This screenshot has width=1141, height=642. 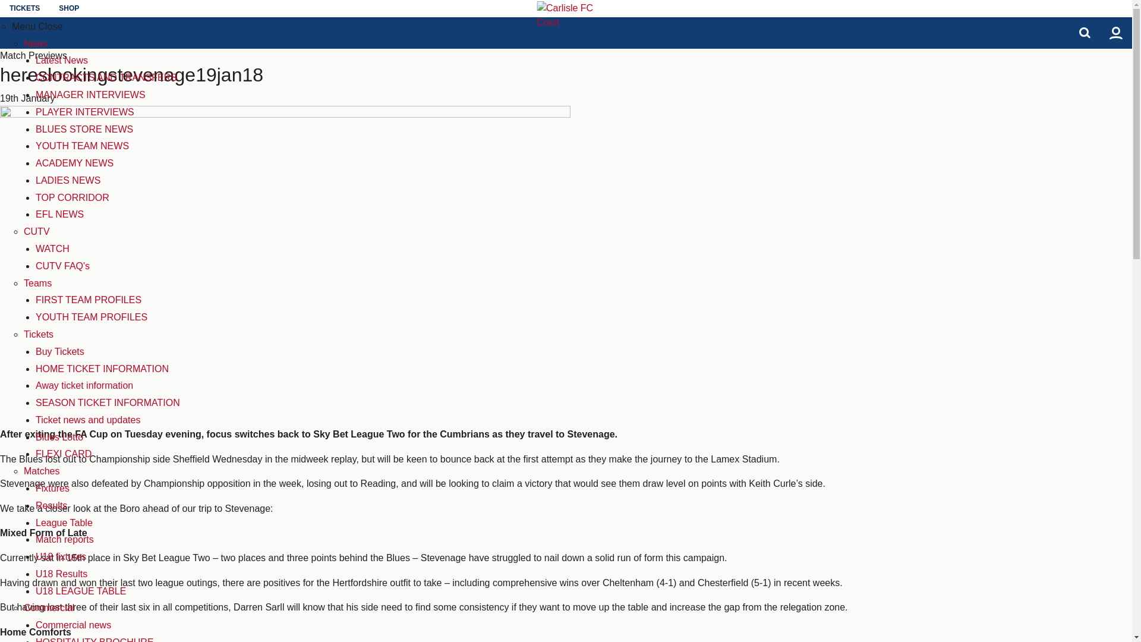 I want to click on EFL NEWS, so click(x=59, y=214).